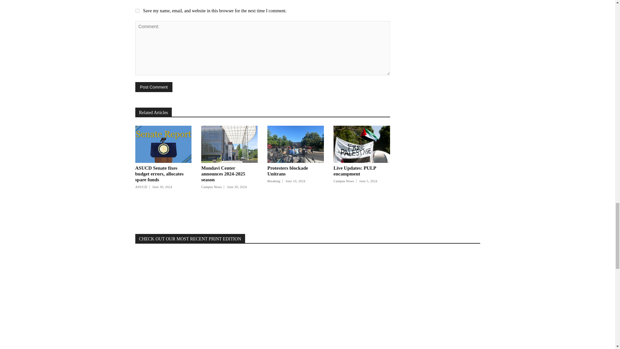 The height and width of the screenshot is (349, 620). I want to click on yes, so click(137, 11).